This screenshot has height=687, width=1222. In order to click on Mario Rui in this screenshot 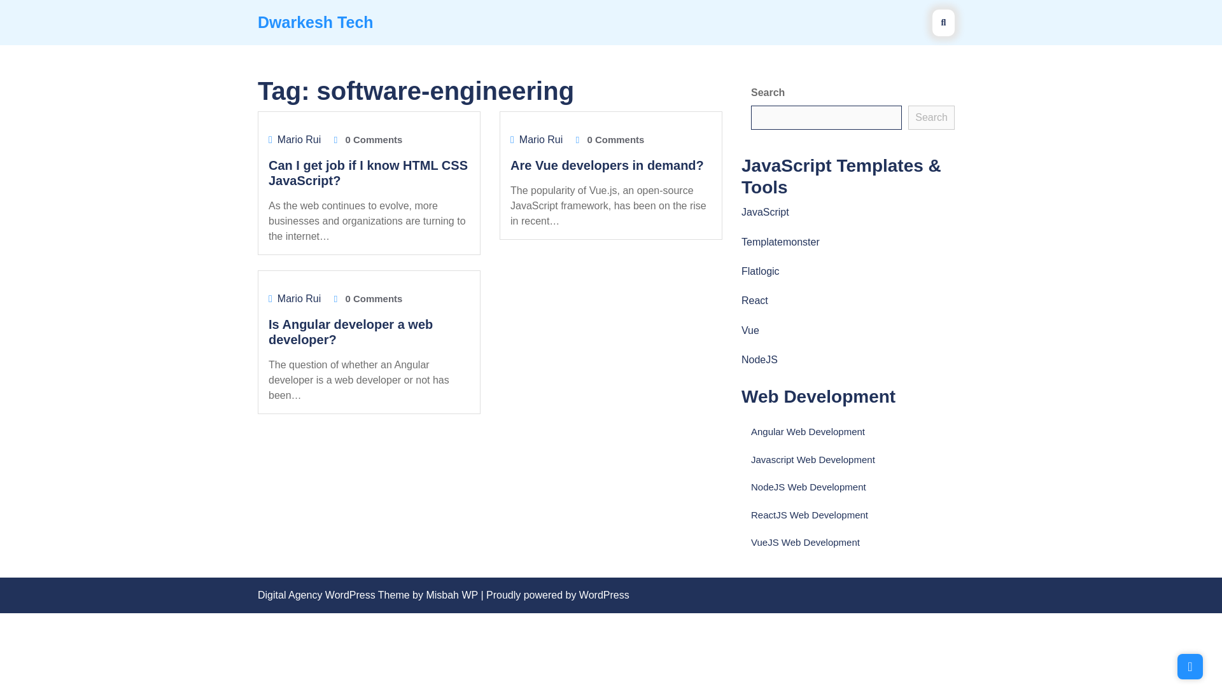, I will do `click(298, 299)`.